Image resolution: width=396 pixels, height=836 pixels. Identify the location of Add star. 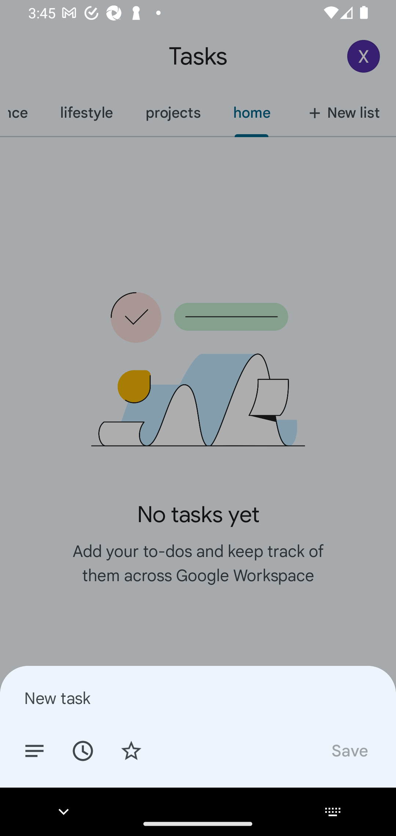
(131, 750).